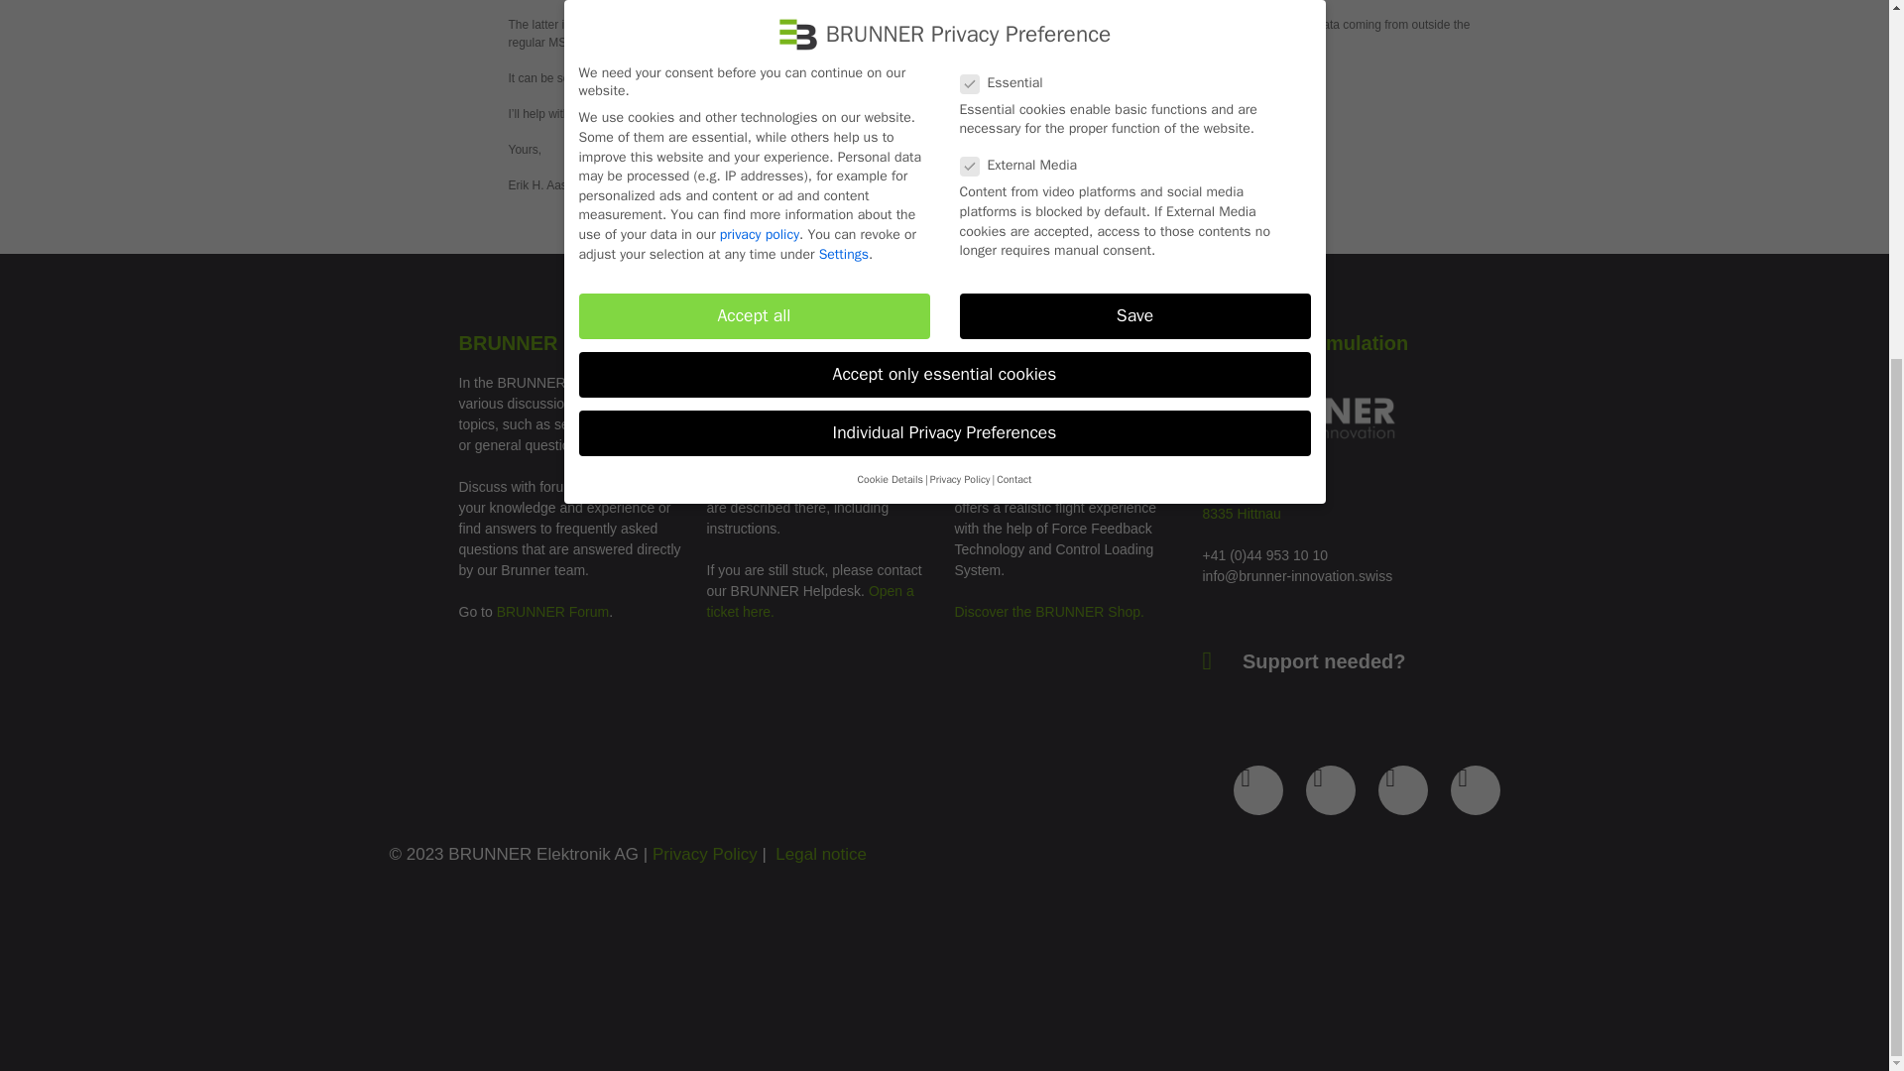 The width and height of the screenshot is (1904, 1071). What do you see at coordinates (809, 601) in the screenshot?
I see `Open a ticket here.` at bounding box center [809, 601].